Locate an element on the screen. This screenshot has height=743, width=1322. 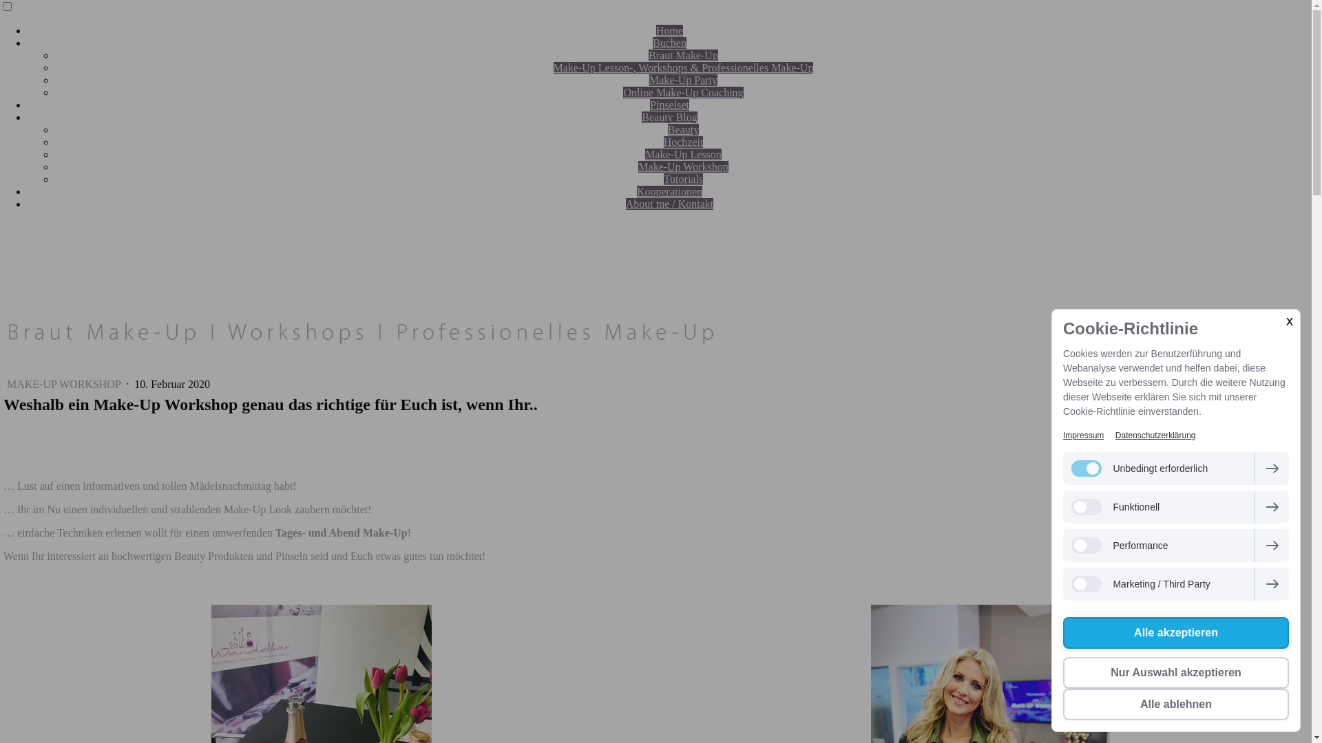
Buchen is located at coordinates (669, 43).